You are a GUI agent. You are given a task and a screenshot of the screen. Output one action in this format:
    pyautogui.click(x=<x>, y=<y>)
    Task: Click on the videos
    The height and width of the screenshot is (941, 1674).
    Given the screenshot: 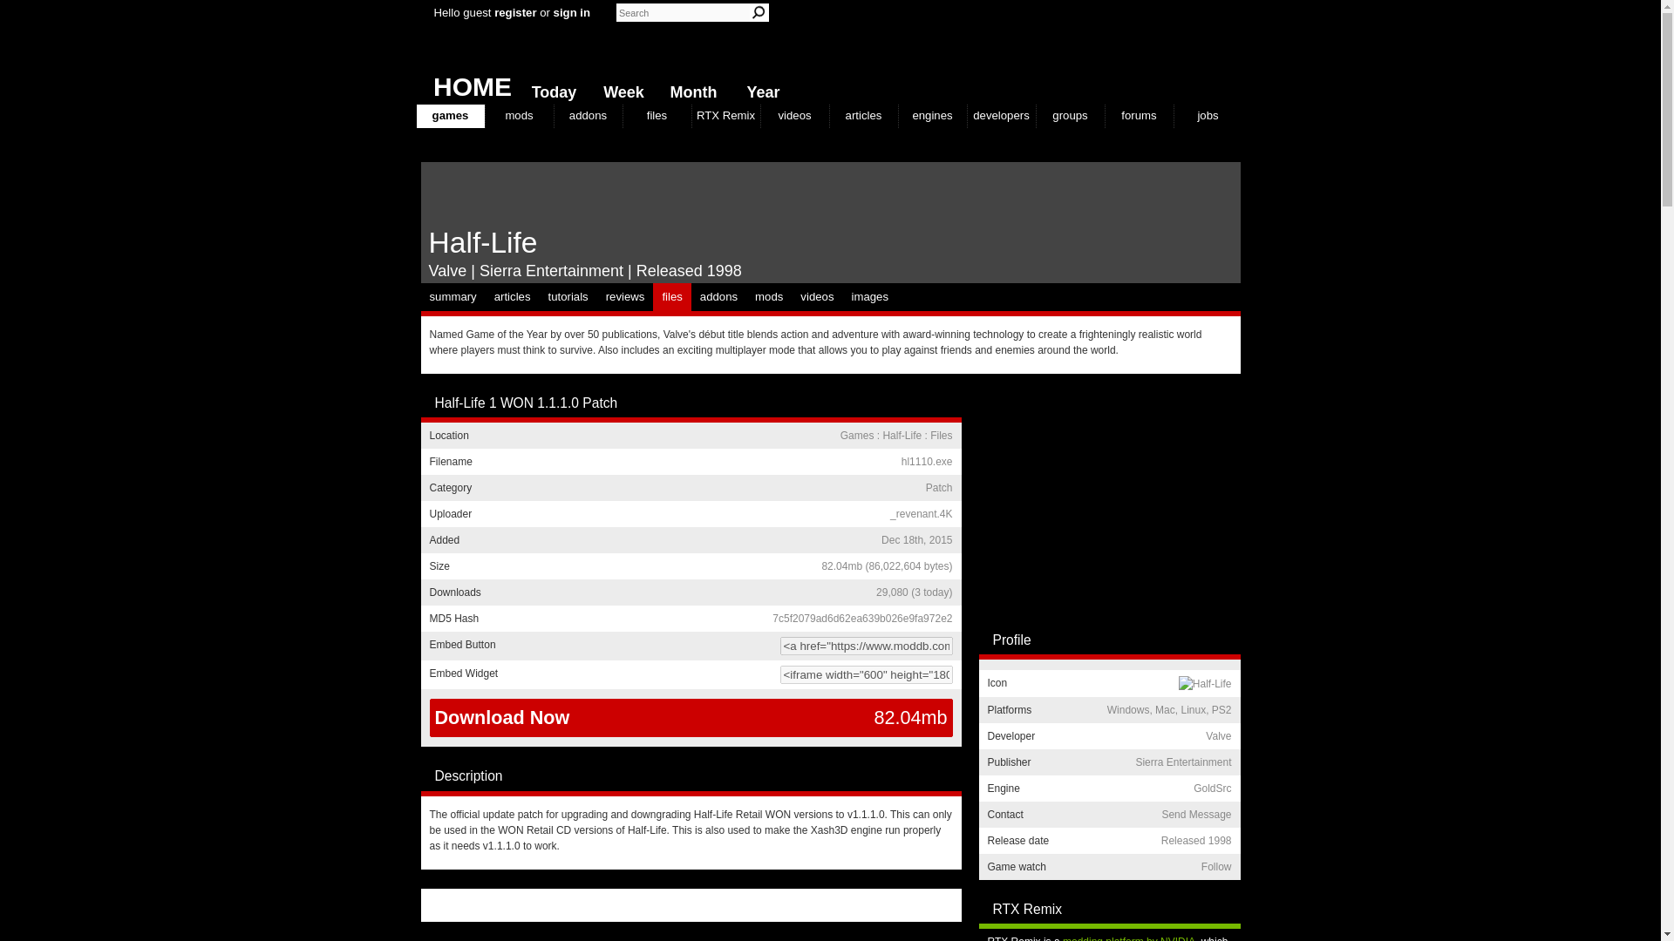 What is the action you would take?
    pyautogui.click(x=793, y=115)
    